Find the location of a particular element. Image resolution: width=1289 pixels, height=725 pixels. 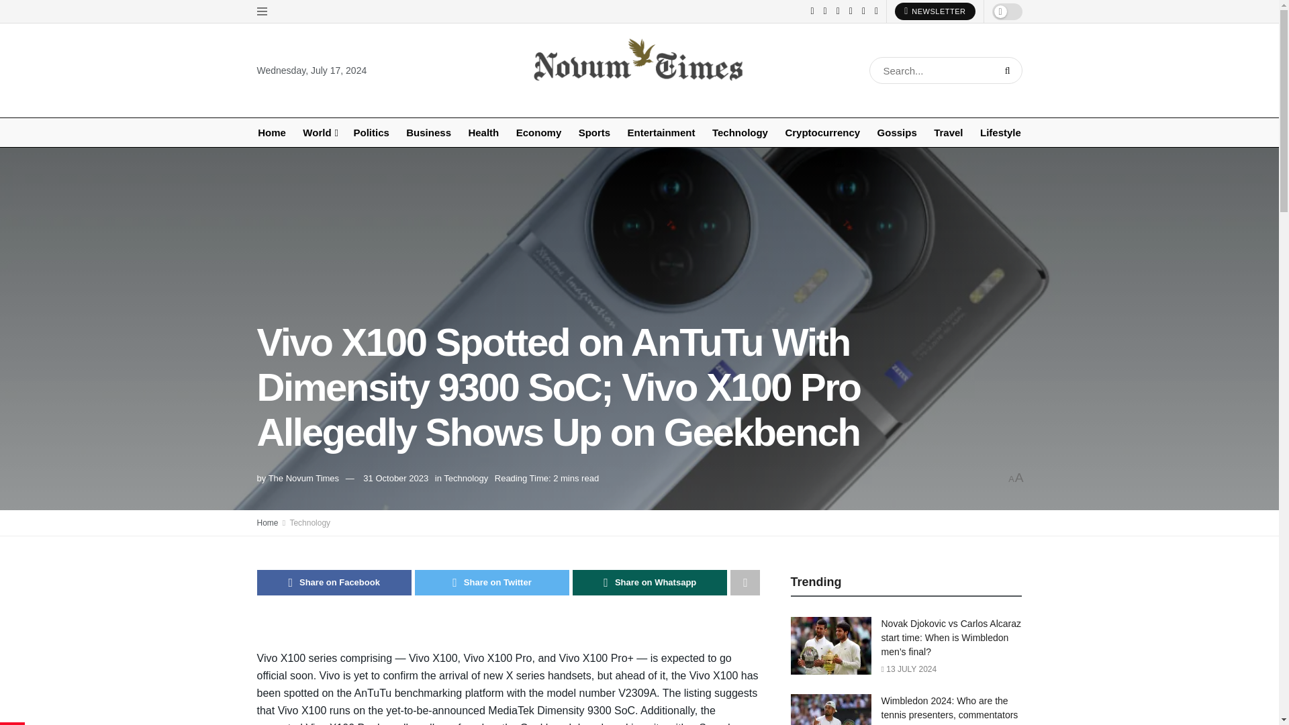

Entertainment is located at coordinates (661, 133).